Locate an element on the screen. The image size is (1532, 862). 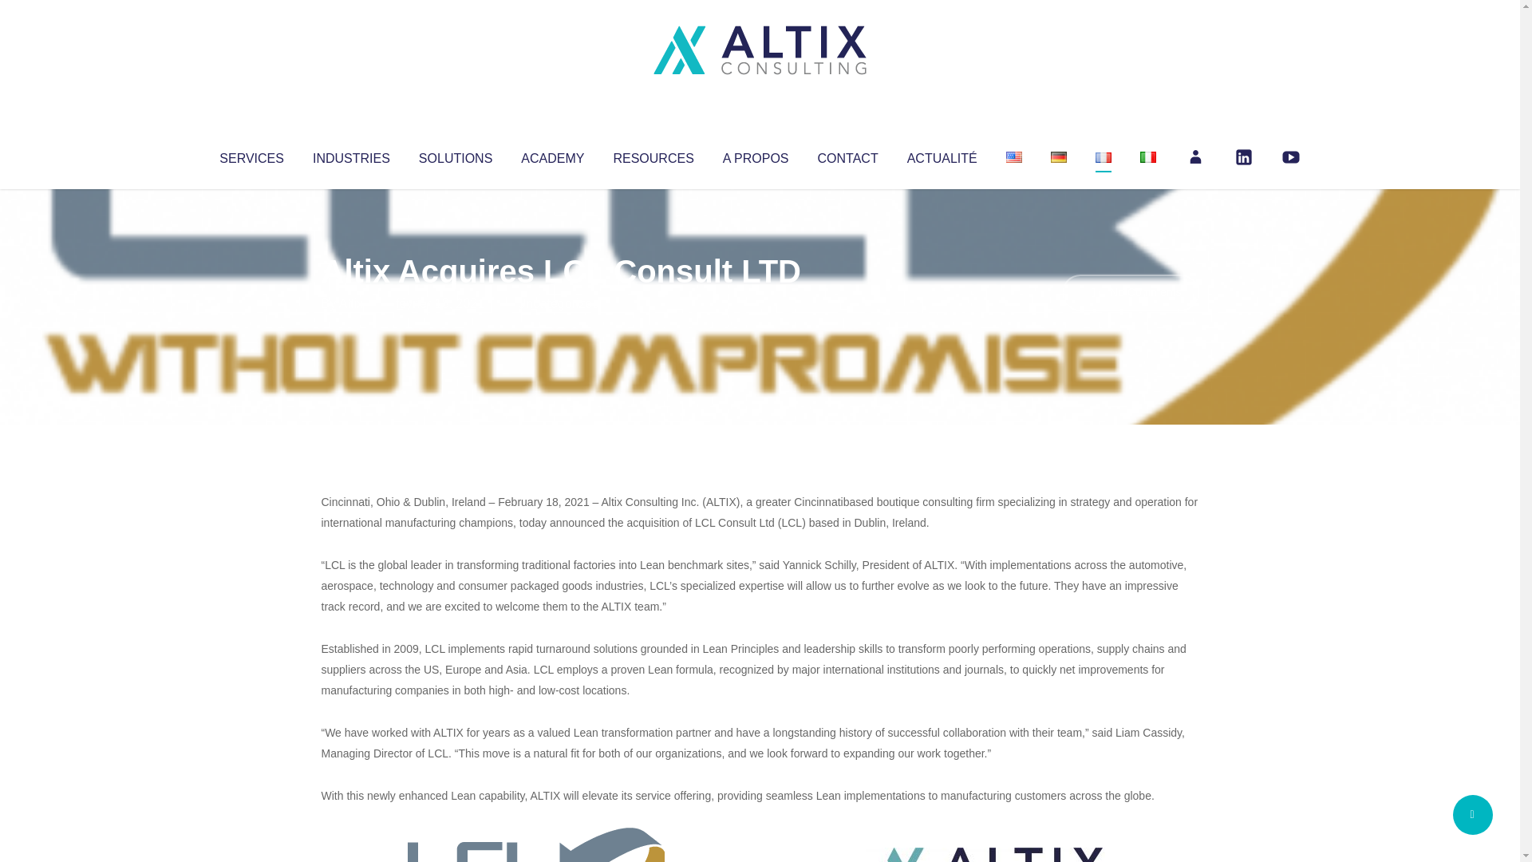
Uncategorized is located at coordinates (558, 303).